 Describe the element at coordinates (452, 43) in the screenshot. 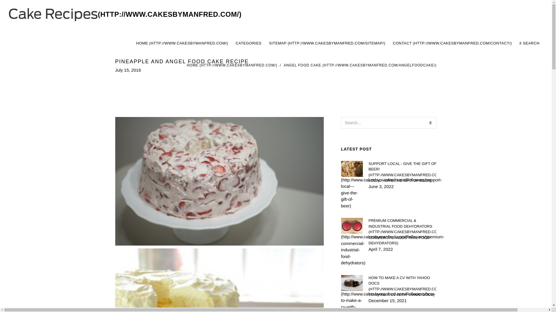

I see `CONTACT` at that location.